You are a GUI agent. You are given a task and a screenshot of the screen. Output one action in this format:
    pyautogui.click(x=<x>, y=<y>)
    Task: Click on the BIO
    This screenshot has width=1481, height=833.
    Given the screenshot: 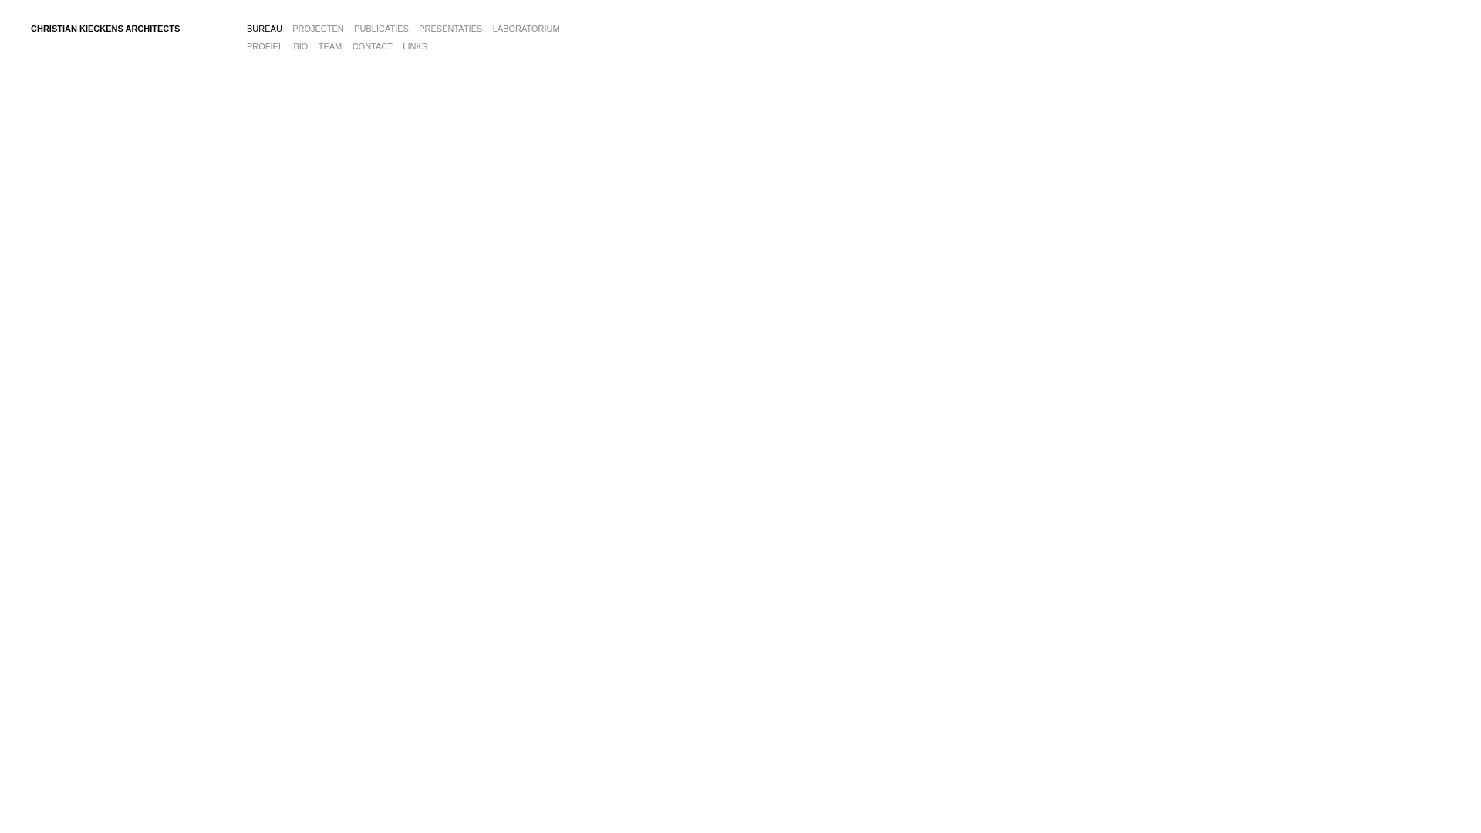 What is the action you would take?
    pyautogui.click(x=301, y=46)
    